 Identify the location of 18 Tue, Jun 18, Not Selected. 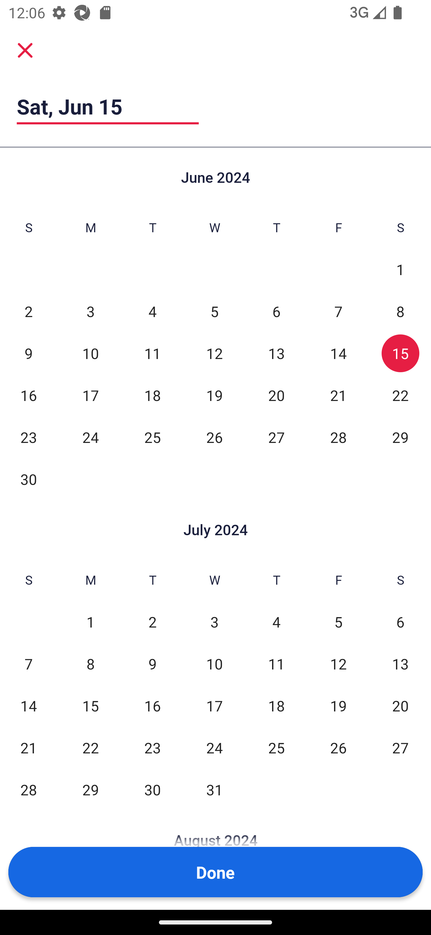
(153, 395).